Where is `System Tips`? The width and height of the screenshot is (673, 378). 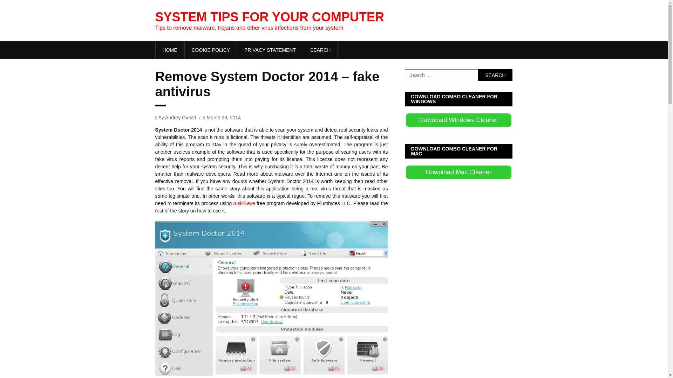
System Tips is located at coordinates (170, 50).